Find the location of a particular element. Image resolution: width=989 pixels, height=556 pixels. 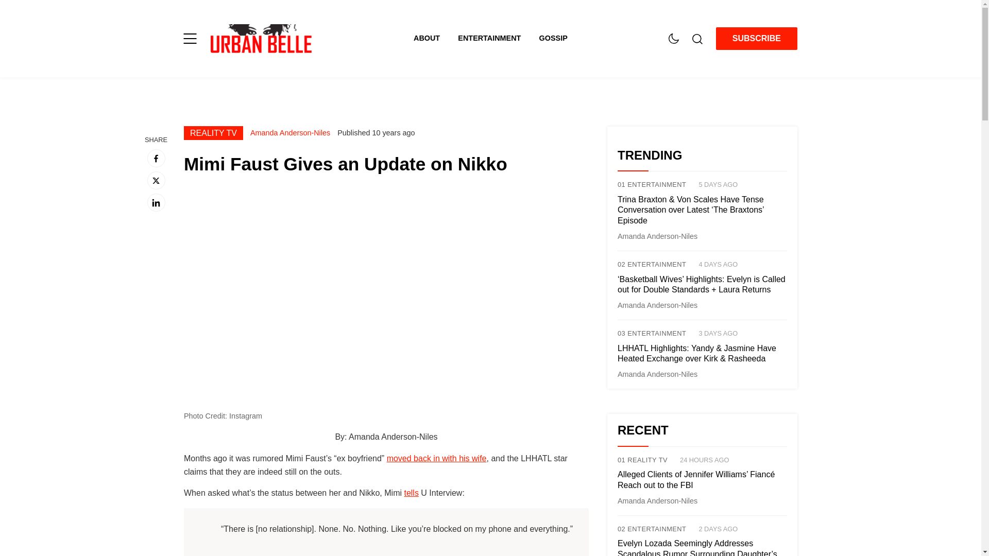

Amanda Anderson-Niles is located at coordinates (290, 132).